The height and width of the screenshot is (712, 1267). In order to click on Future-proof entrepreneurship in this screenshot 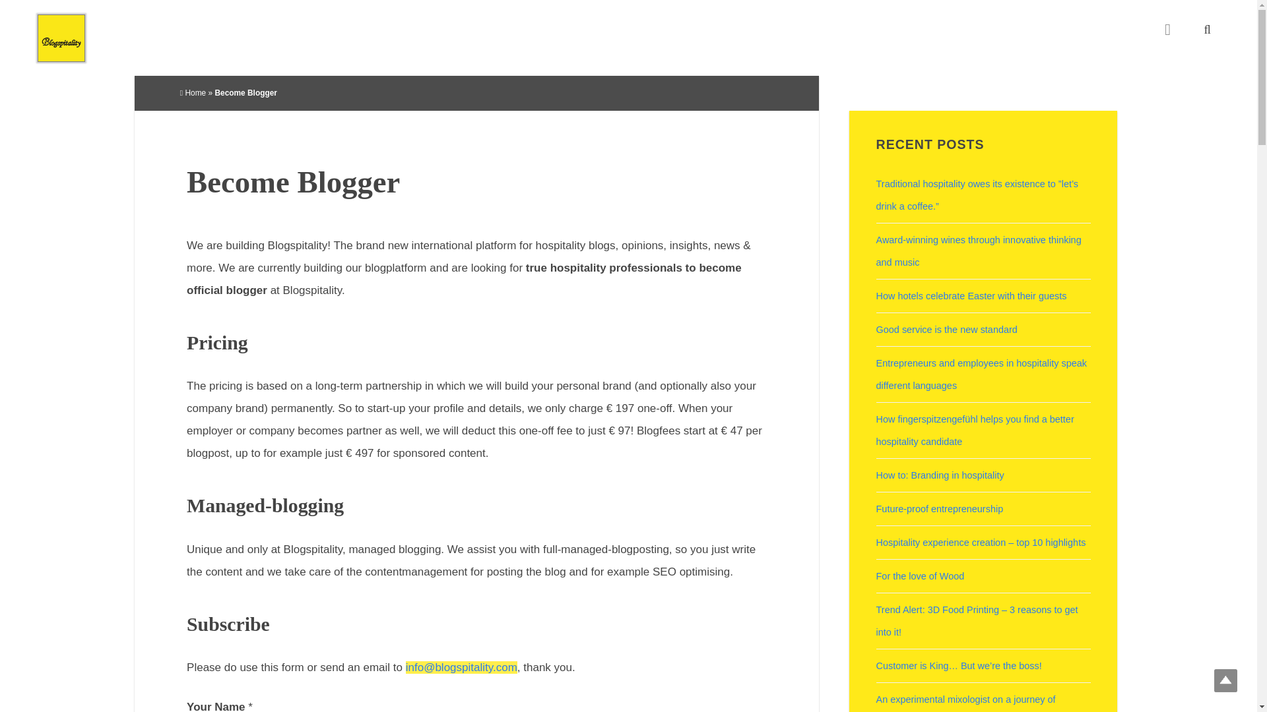, I will do `click(940, 508)`.